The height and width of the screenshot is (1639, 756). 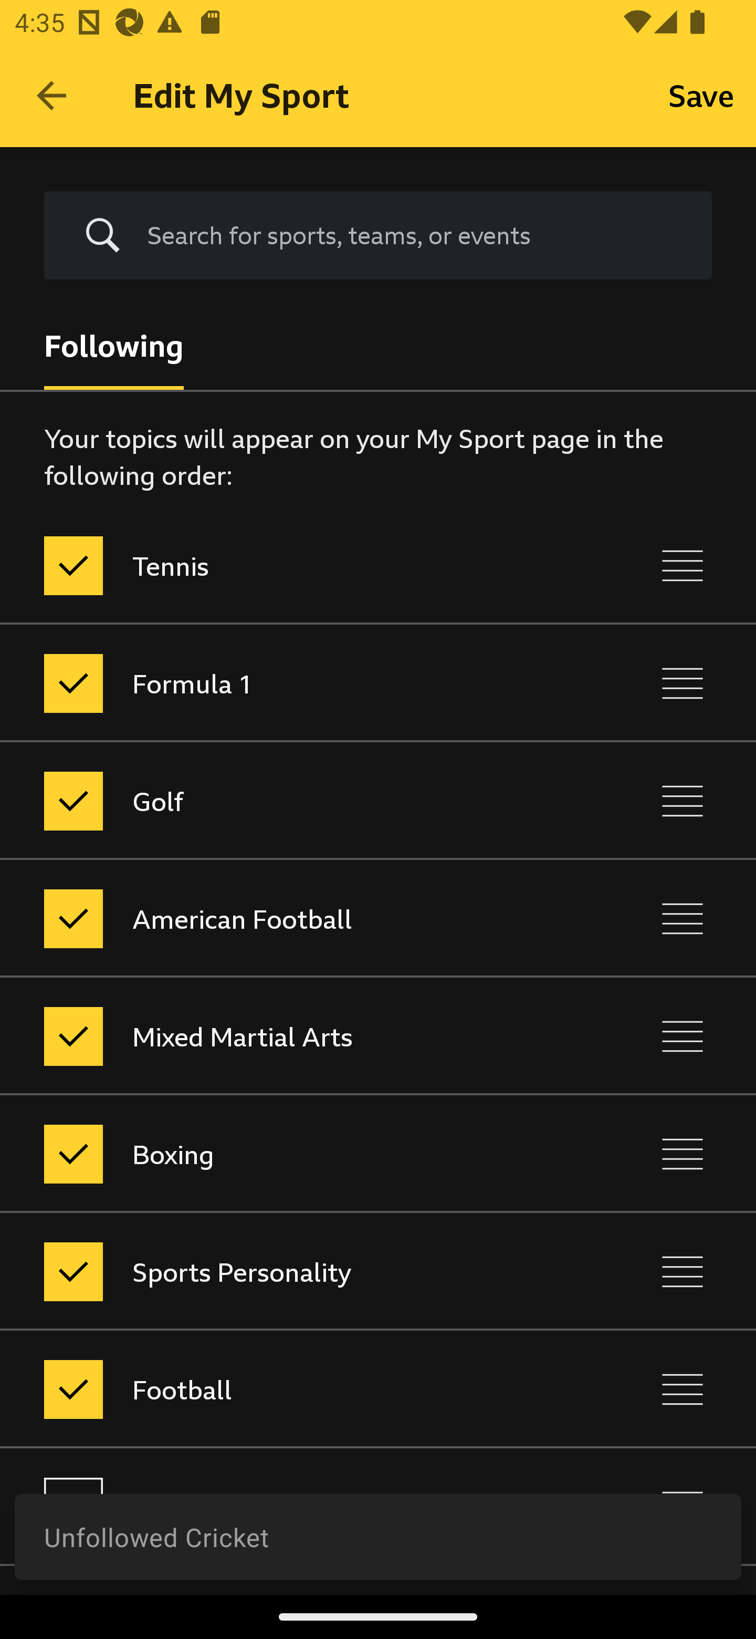 What do you see at coordinates (290, 1036) in the screenshot?
I see `Mixed Martial Arts` at bounding box center [290, 1036].